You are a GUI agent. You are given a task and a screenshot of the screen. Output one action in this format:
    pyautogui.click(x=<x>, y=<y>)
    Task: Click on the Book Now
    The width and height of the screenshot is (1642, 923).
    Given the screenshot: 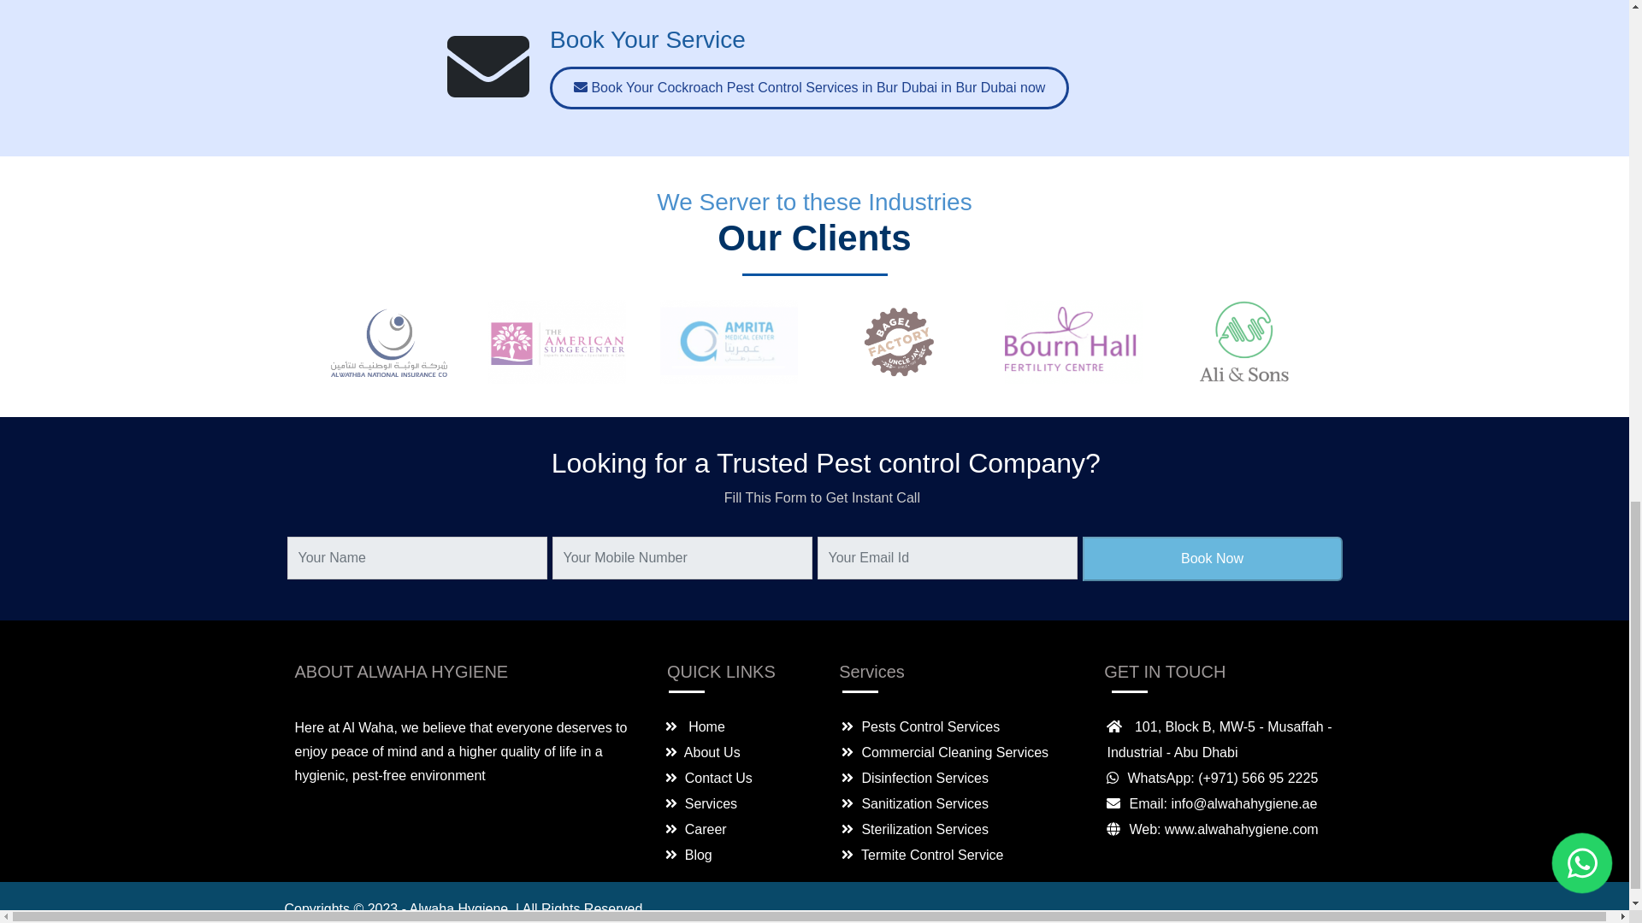 What is the action you would take?
    pyautogui.click(x=1213, y=559)
    